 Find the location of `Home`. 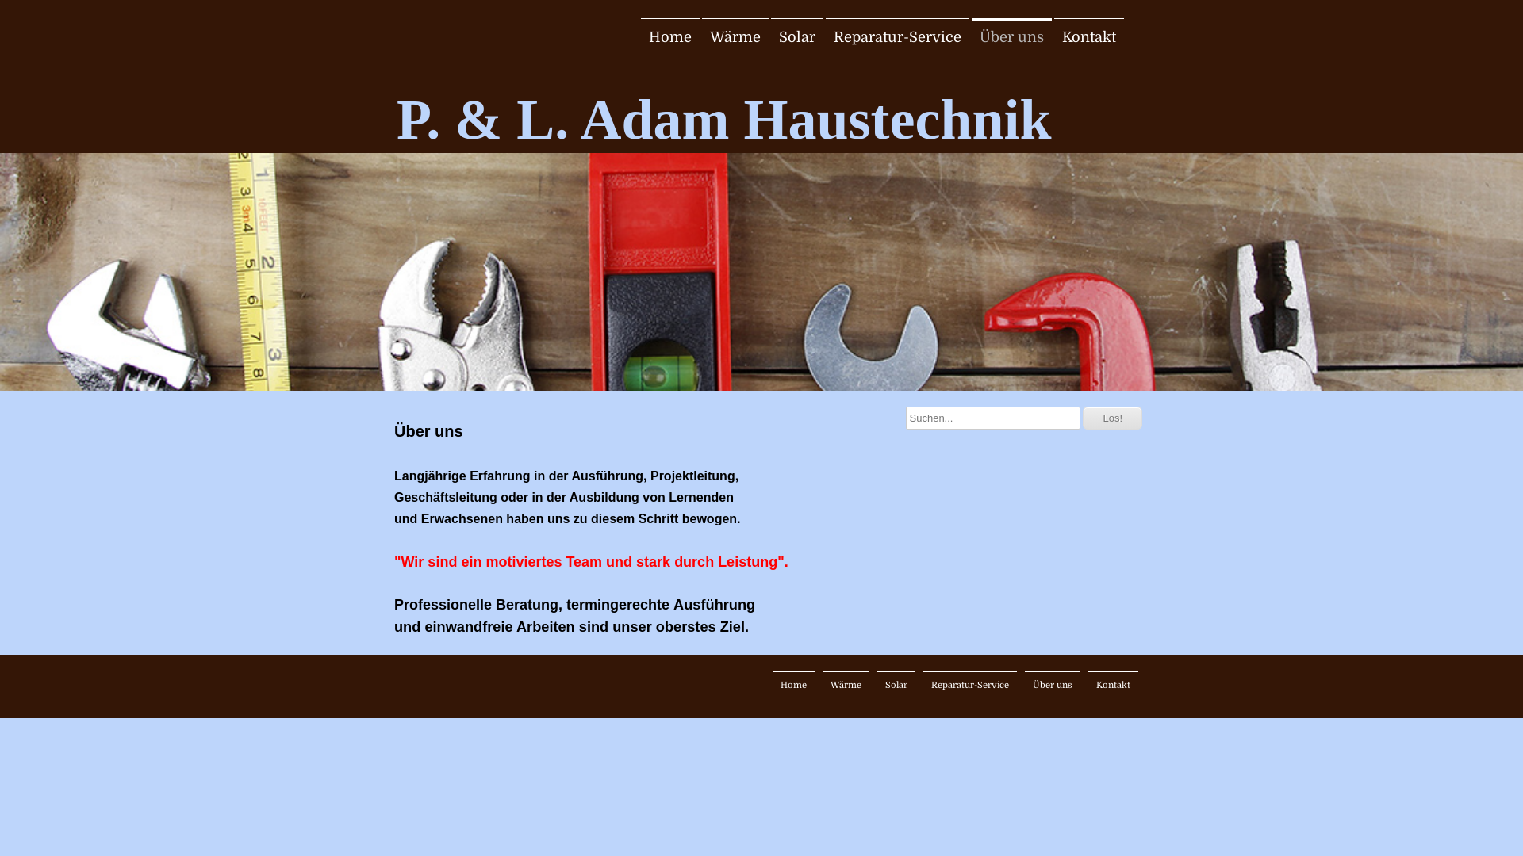

Home is located at coordinates (793, 685).